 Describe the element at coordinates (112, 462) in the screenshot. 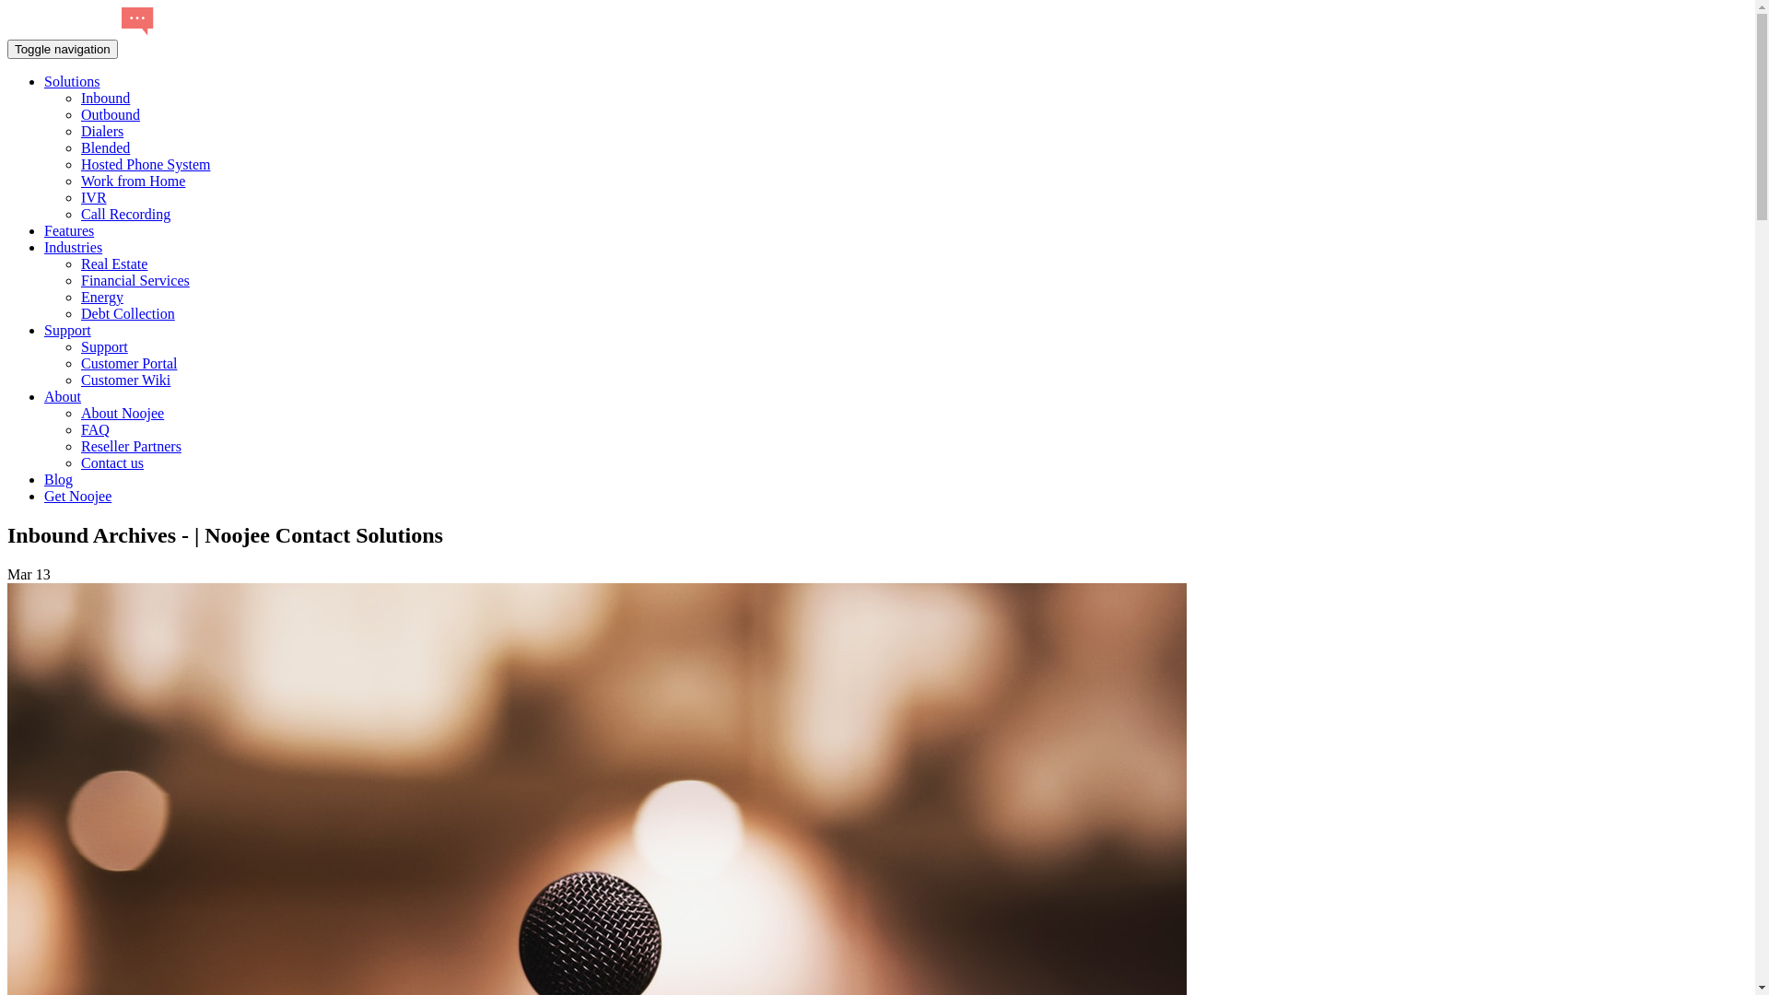

I see `Contact us` at that location.